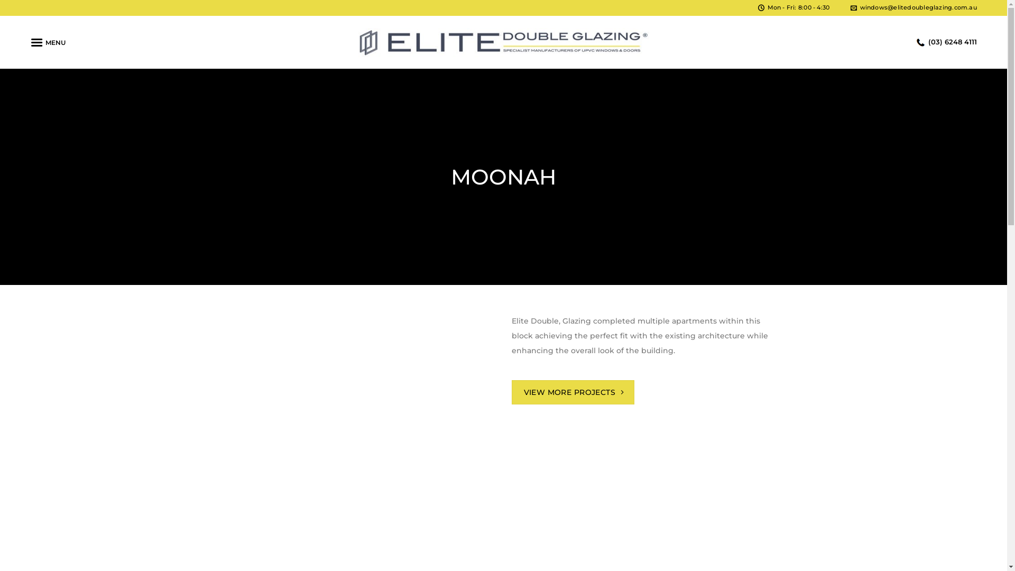  Describe the element at coordinates (914, 8) in the screenshot. I see `windows@elitedoubleglazing.com.au` at that location.